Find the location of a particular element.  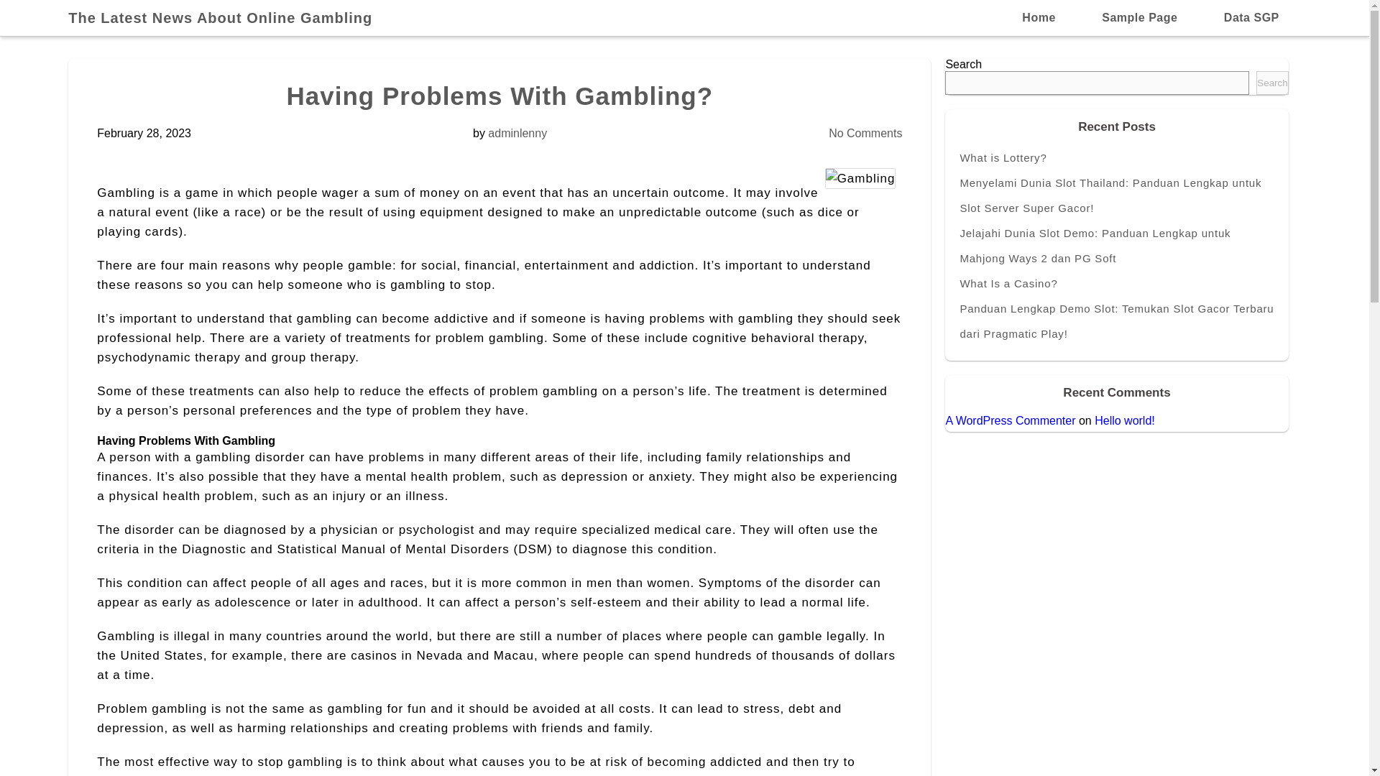

Sample Page is located at coordinates (1138, 17).